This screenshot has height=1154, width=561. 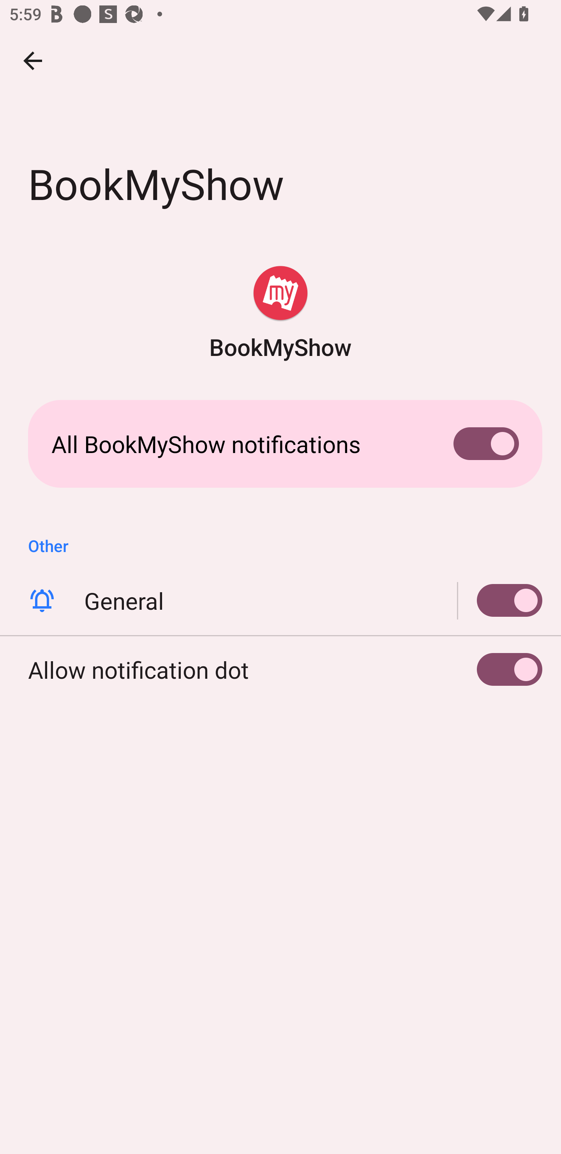 What do you see at coordinates (500, 600) in the screenshot?
I see `General` at bounding box center [500, 600].